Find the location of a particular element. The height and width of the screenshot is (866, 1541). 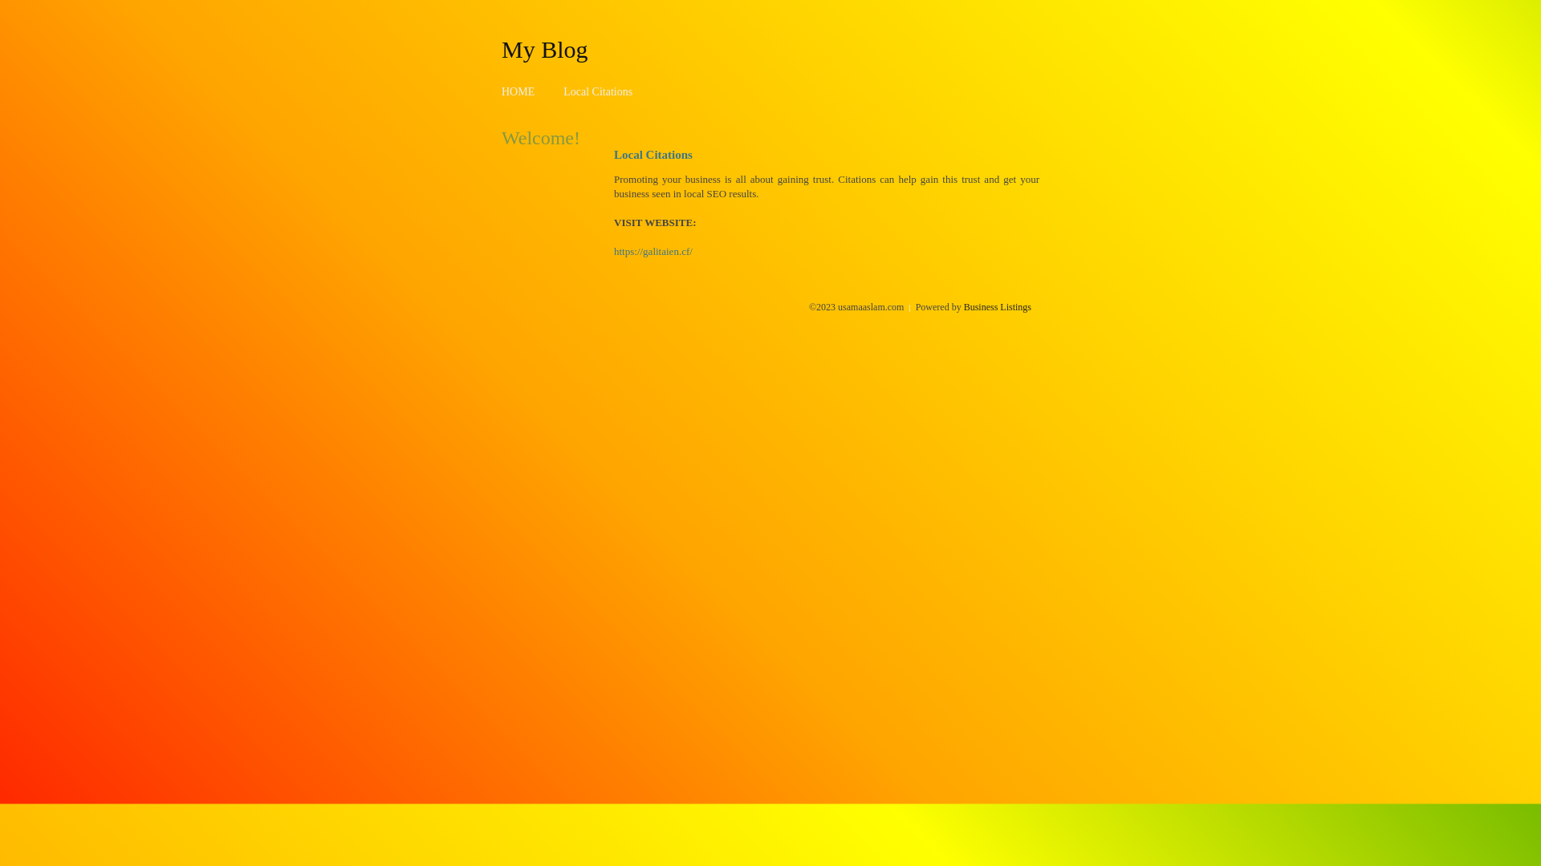

HOME is located at coordinates (518, 91).